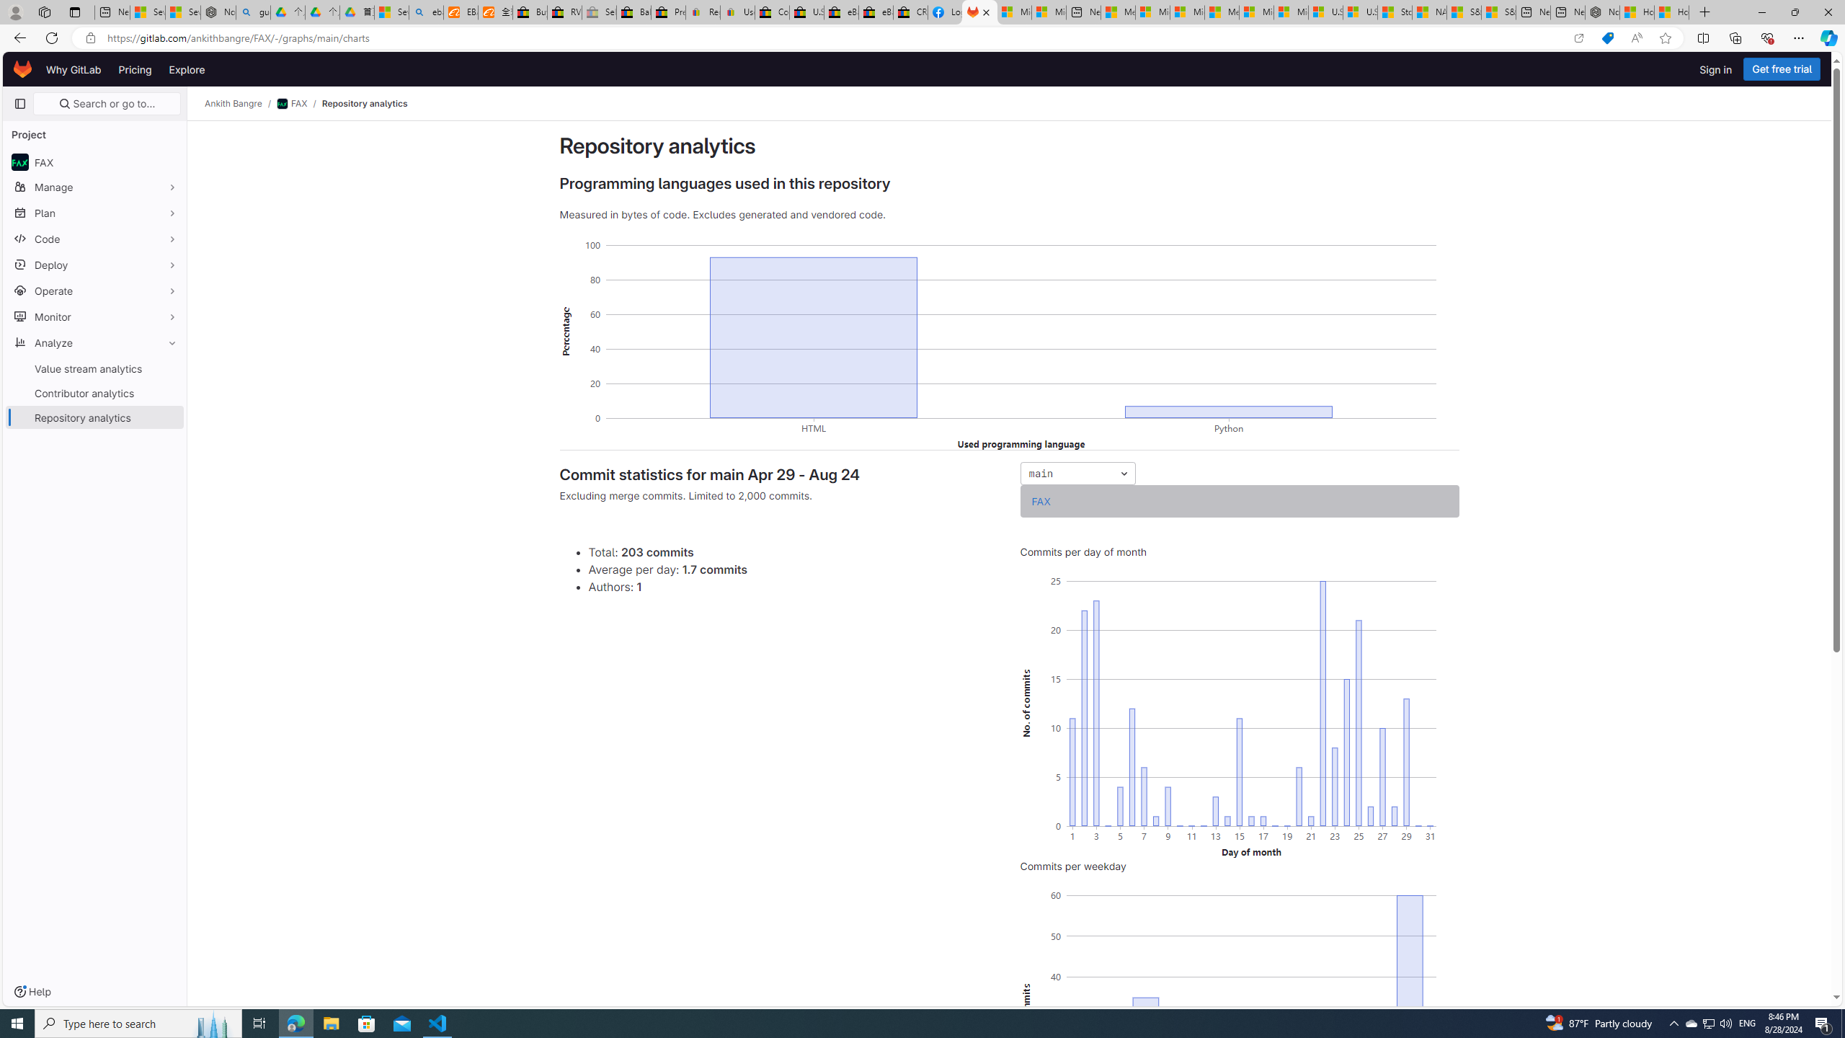 Image resolution: width=1845 pixels, height=1038 pixels. Describe the element at coordinates (95, 342) in the screenshot. I see `Analyze` at that location.